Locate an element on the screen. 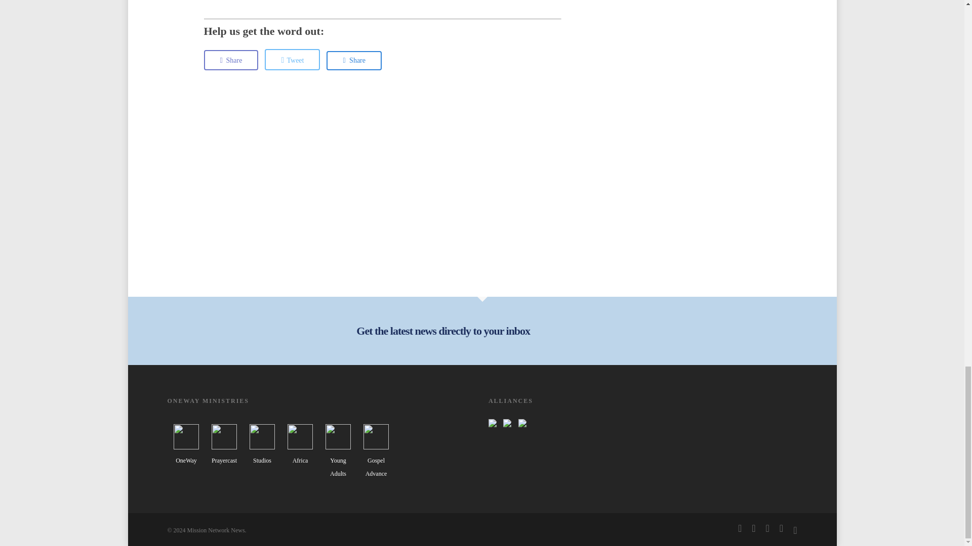 The height and width of the screenshot is (546, 972). Share this is located at coordinates (231, 60).